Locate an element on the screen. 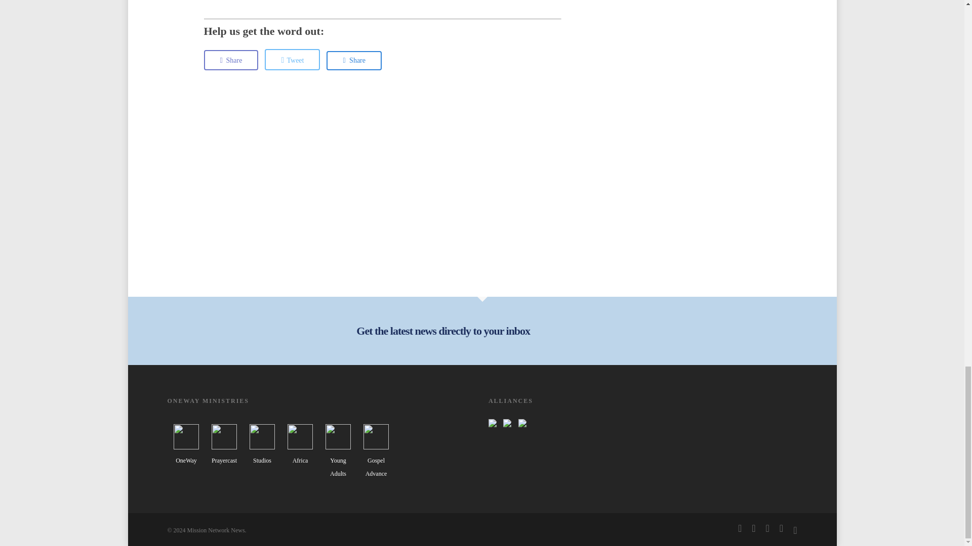 The height and width of the screenshot is (546, 972). Share this is located at coordinates (231, 60).